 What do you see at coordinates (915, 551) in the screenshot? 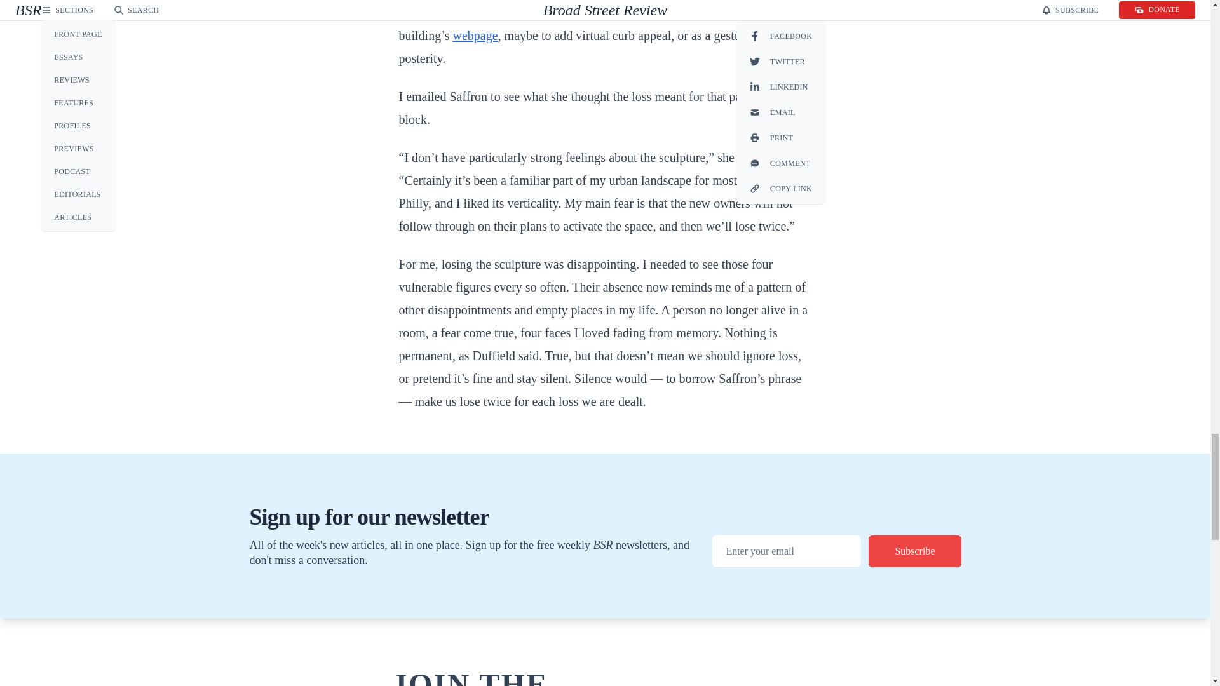
I see `Subscribe` at bounding box center [915, 551].